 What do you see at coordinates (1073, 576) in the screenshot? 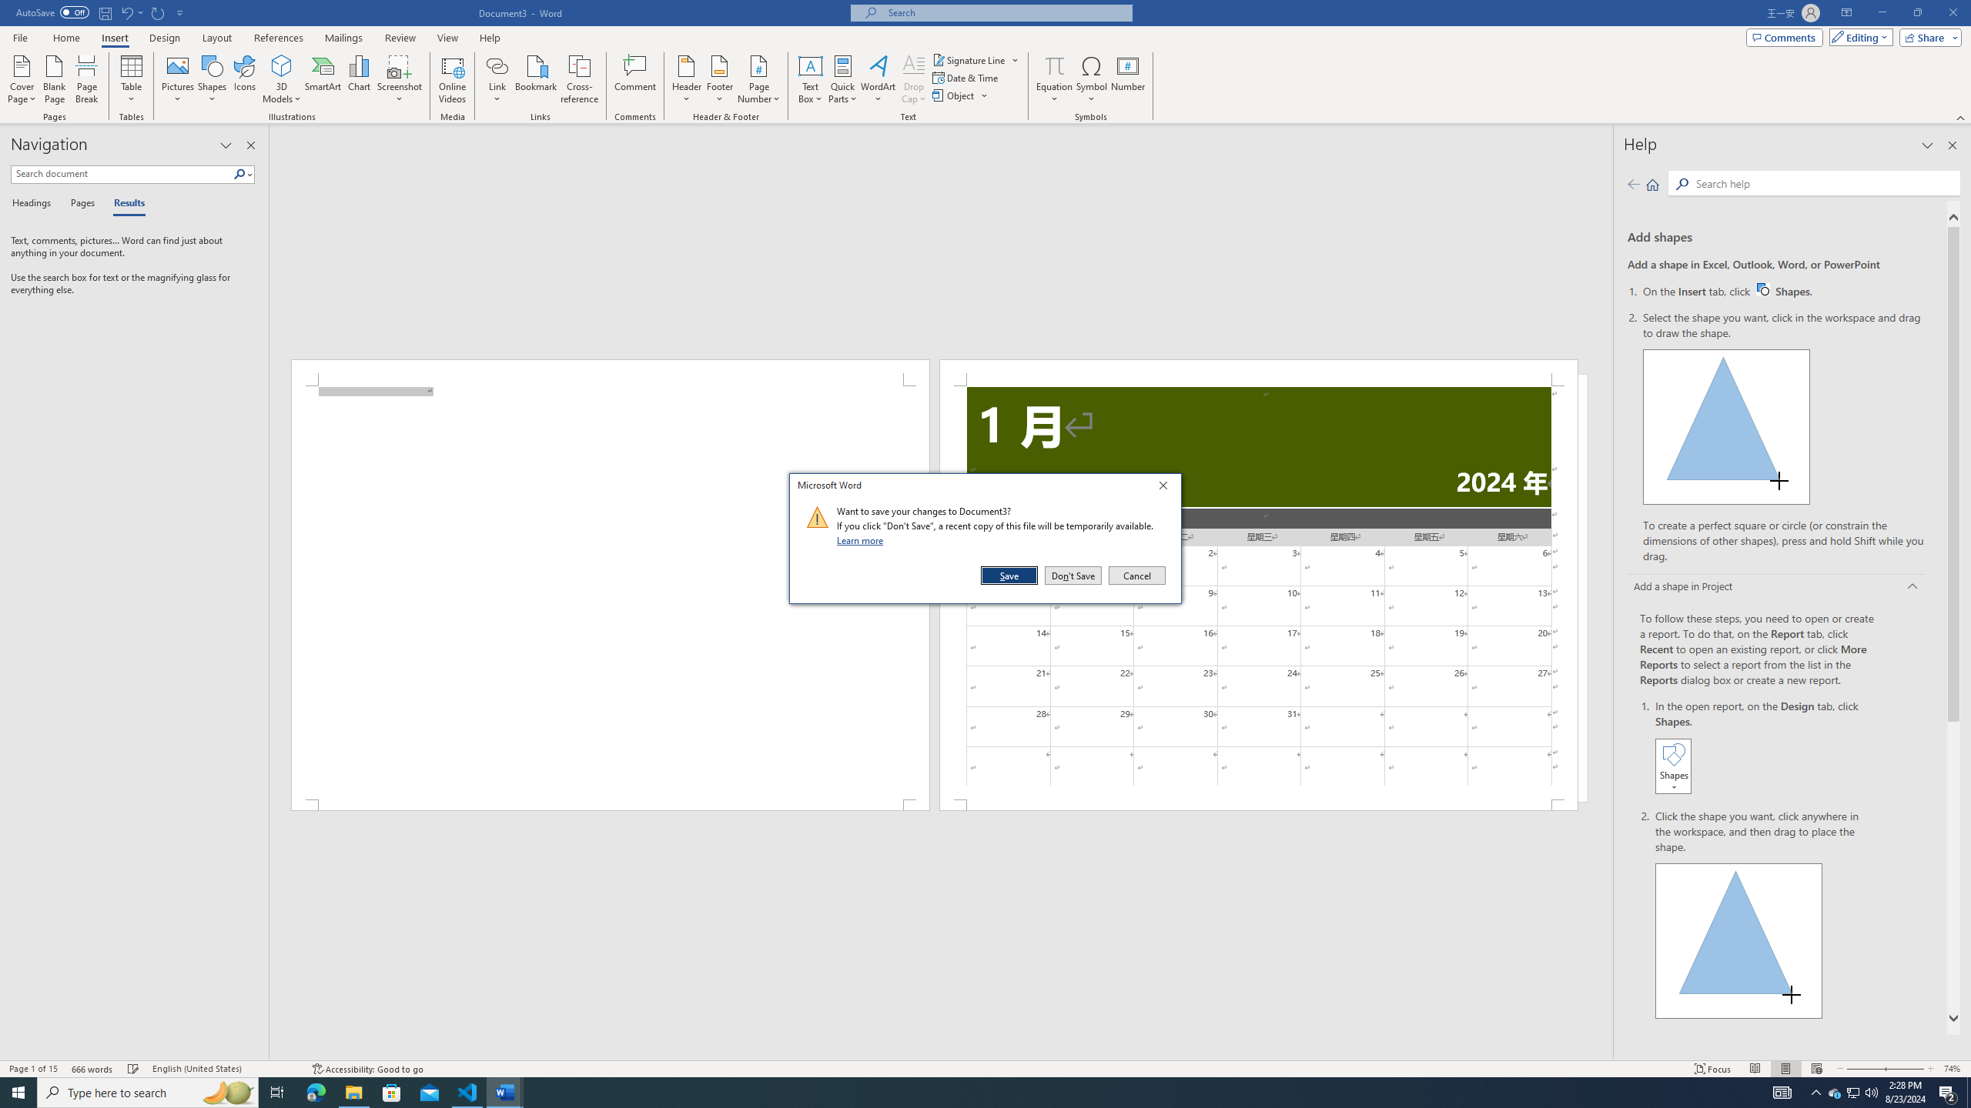
I see `Don't Save` at bounding box center [1073, 576].